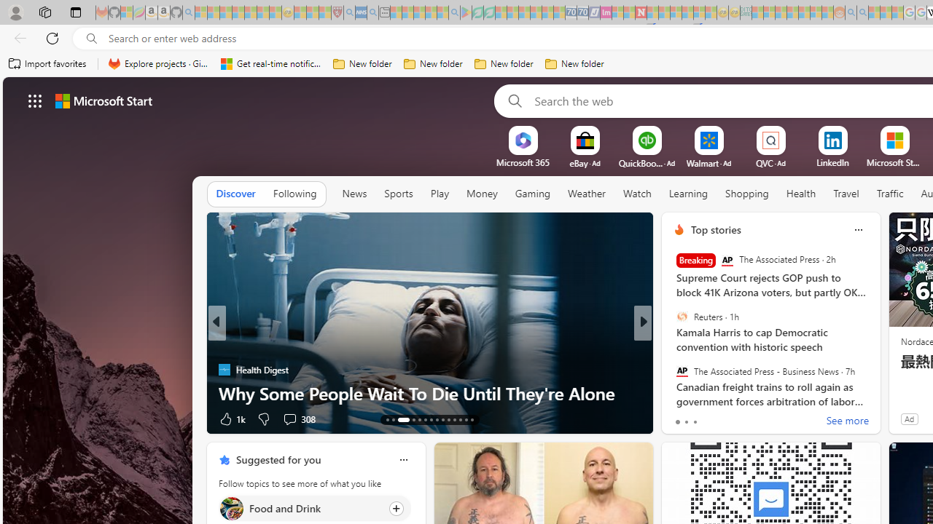 This screenshot has width=933, height=524. What do you see at coordinates (846, 194) in the screenshot?
I see `Travel` at bounding box center [846, 194].